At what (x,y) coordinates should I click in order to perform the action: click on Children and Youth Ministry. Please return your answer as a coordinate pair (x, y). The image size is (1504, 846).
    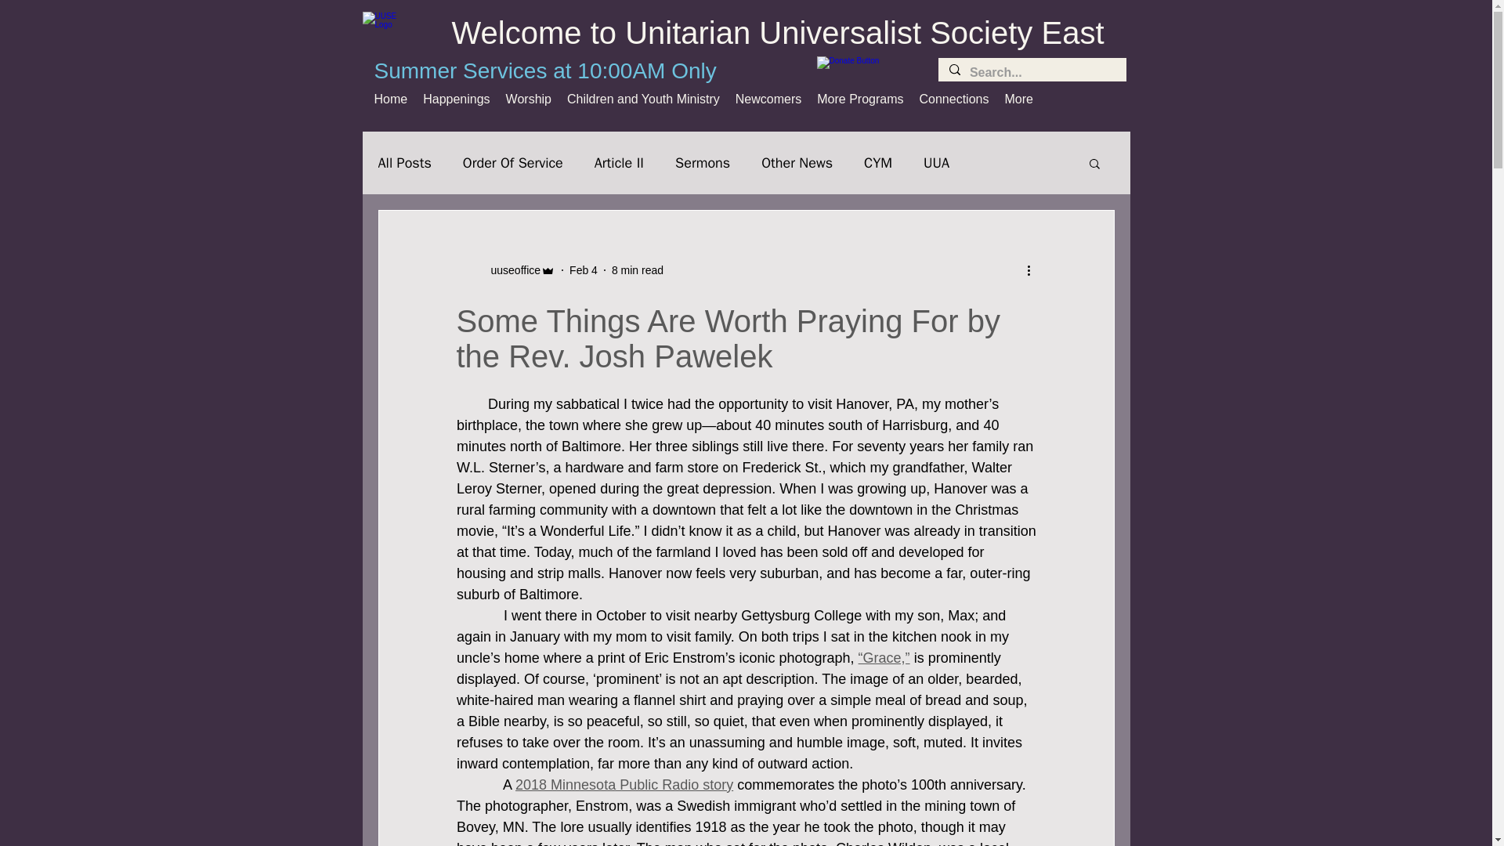
    Looking at the image, I should click on (644, 106).